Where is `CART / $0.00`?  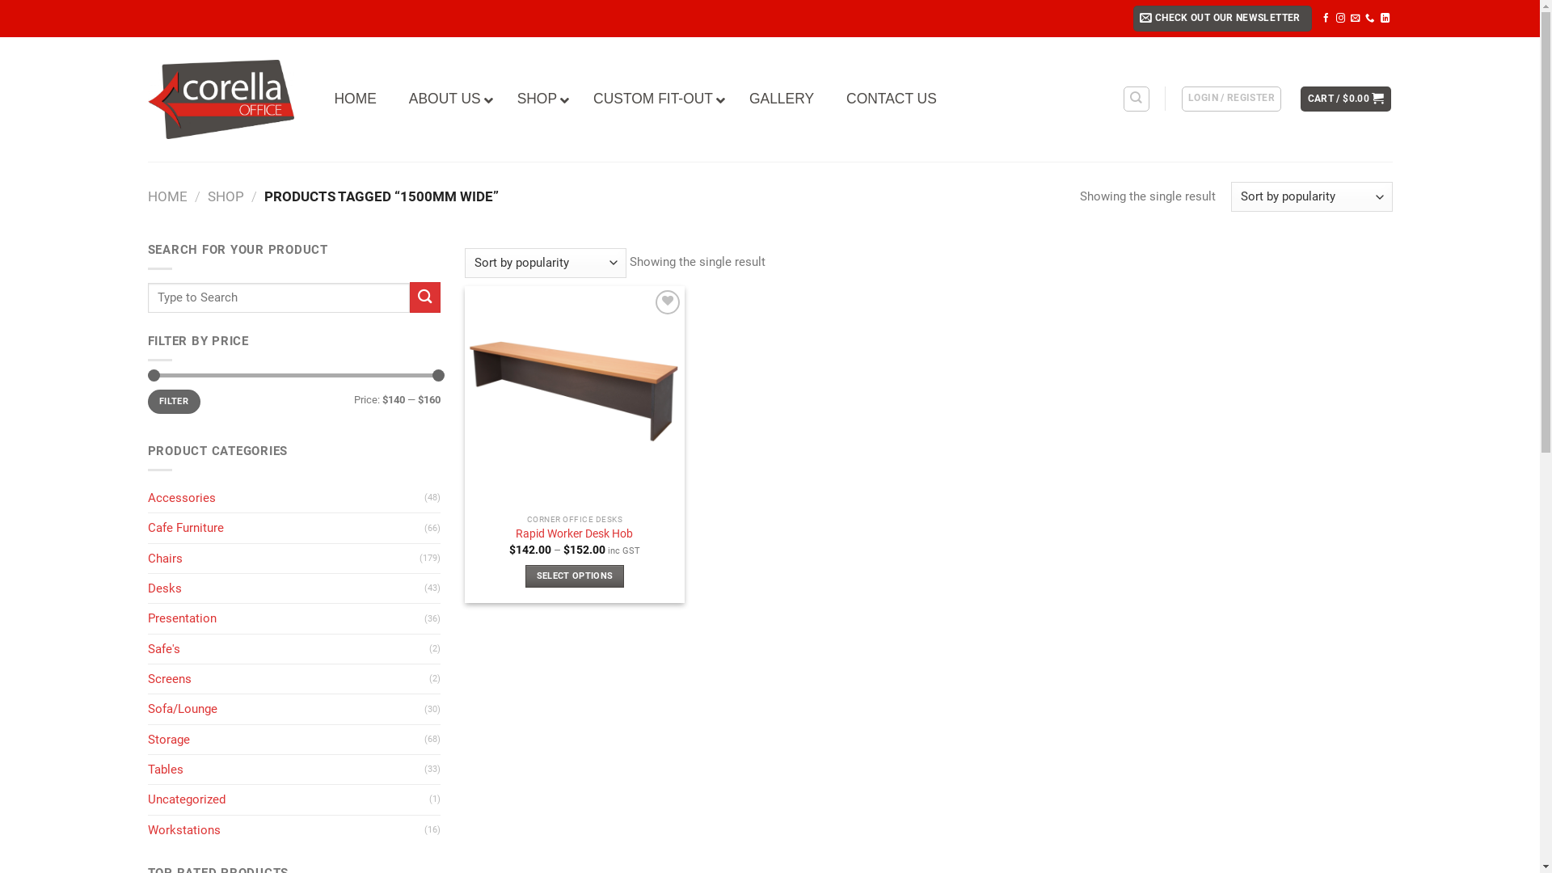
CART / $0.00 is located at coordinates (1346, 99).